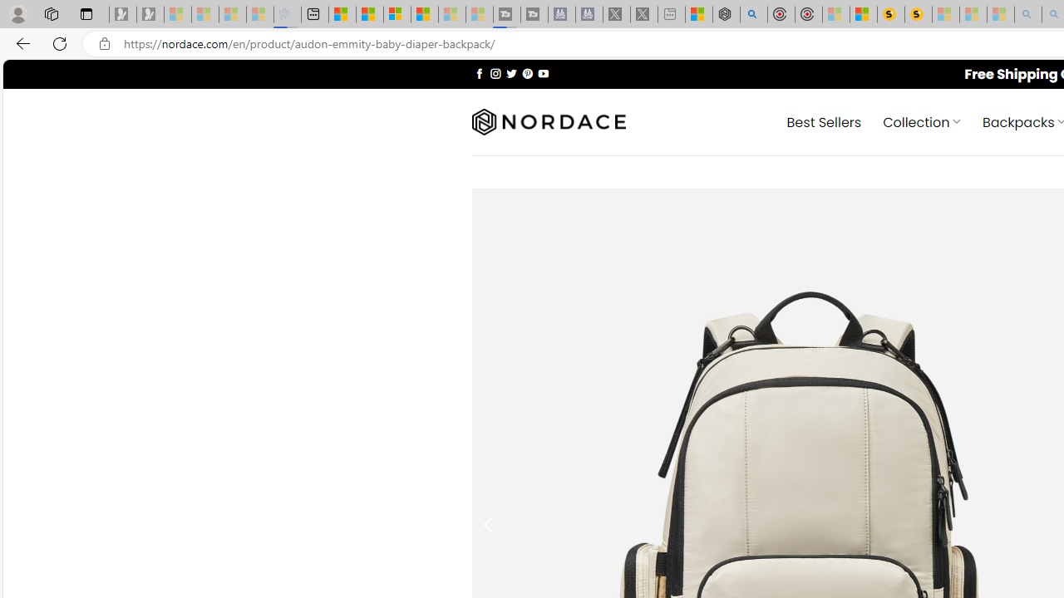 The image size is (1064, 598). What do you see at coordinates (543, 73) in the screenshot?
I see `Follow on YouTube` at bounding box center [543, 73].